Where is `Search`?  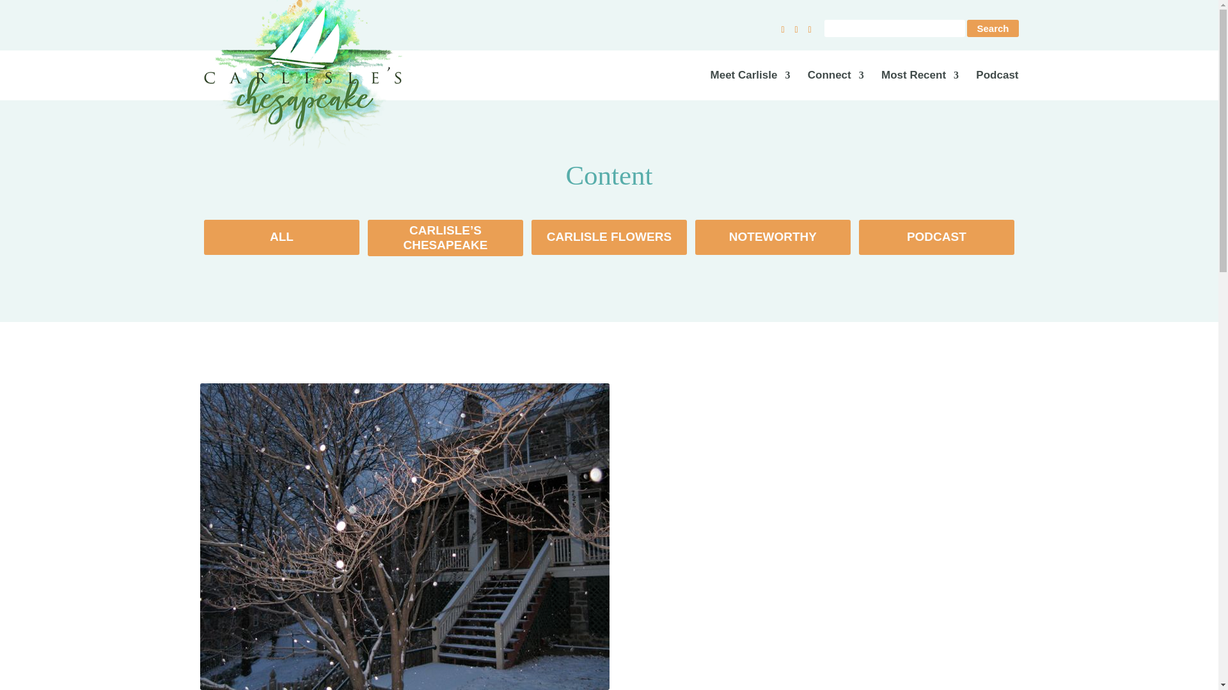
Search is located at coordinates (993, 28).